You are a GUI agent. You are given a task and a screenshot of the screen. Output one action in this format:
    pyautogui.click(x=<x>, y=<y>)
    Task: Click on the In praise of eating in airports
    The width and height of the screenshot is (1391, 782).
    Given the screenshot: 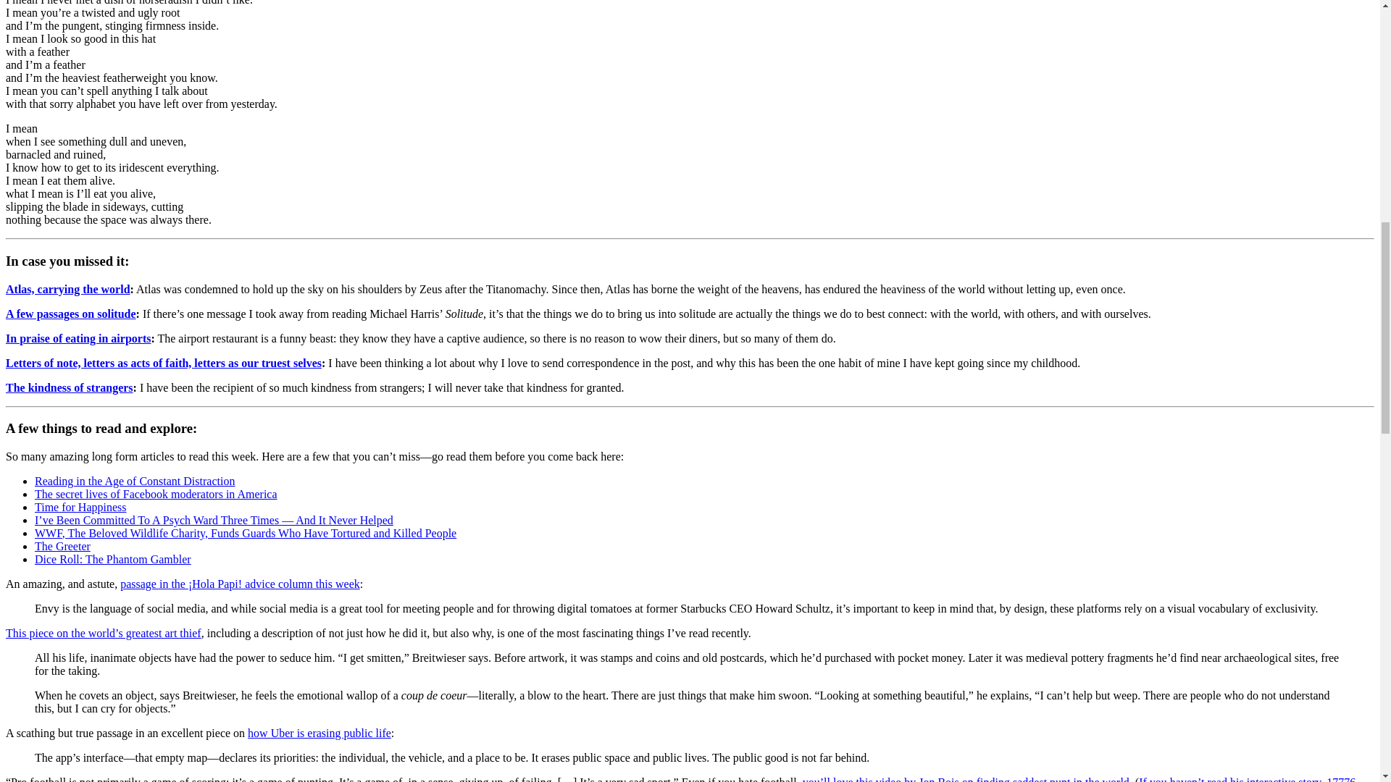 What is the action you would take?
    pyautogui.click(x=78, y=339)
    